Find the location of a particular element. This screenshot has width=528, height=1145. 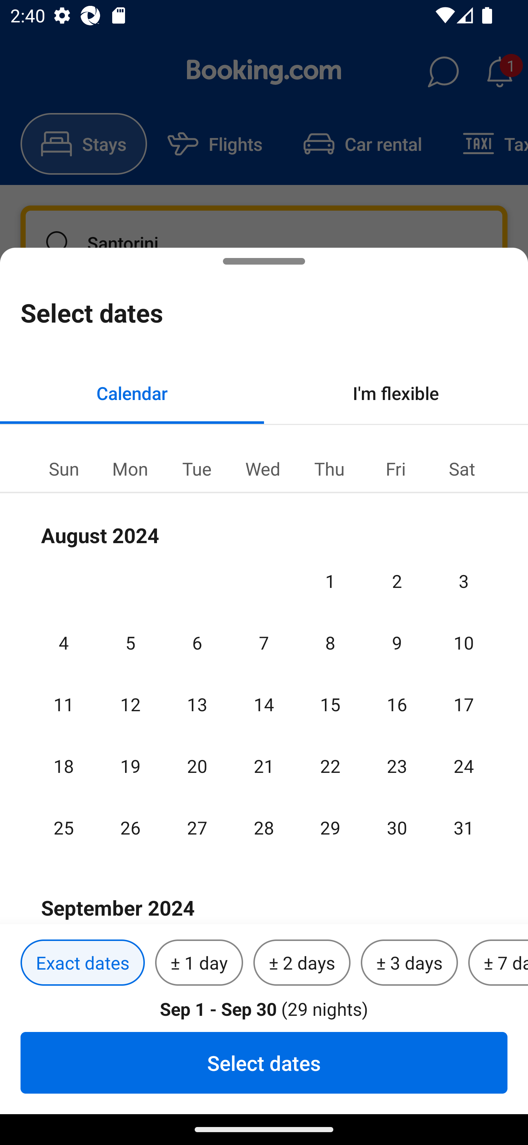

± 7 days is located at coordinates (498, 963).